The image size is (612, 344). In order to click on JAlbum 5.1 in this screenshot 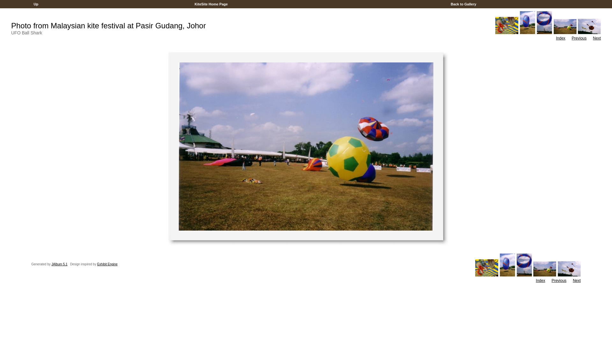, I will do `click(60, 264)`.